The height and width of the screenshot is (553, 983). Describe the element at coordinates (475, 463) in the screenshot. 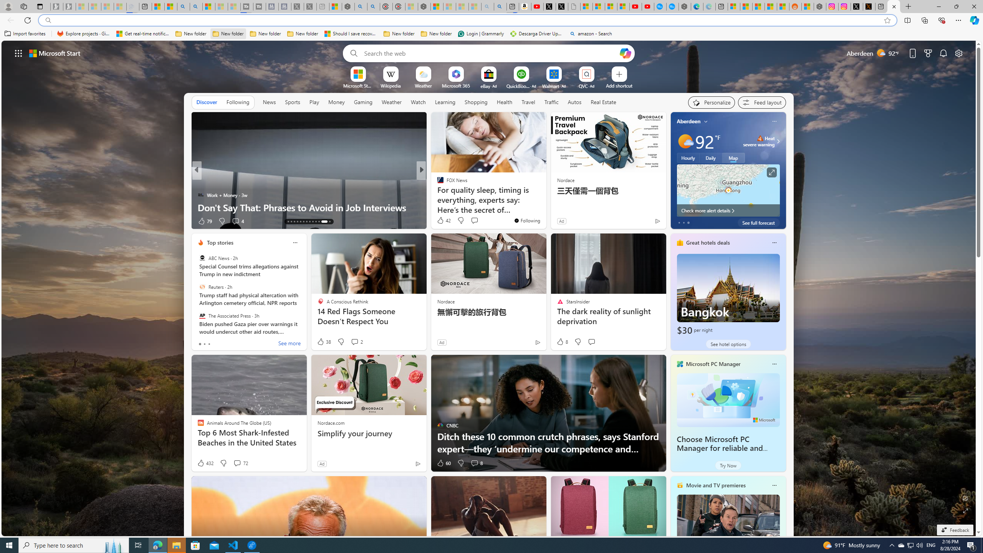

I see `View comments 8 Comment` at that location.